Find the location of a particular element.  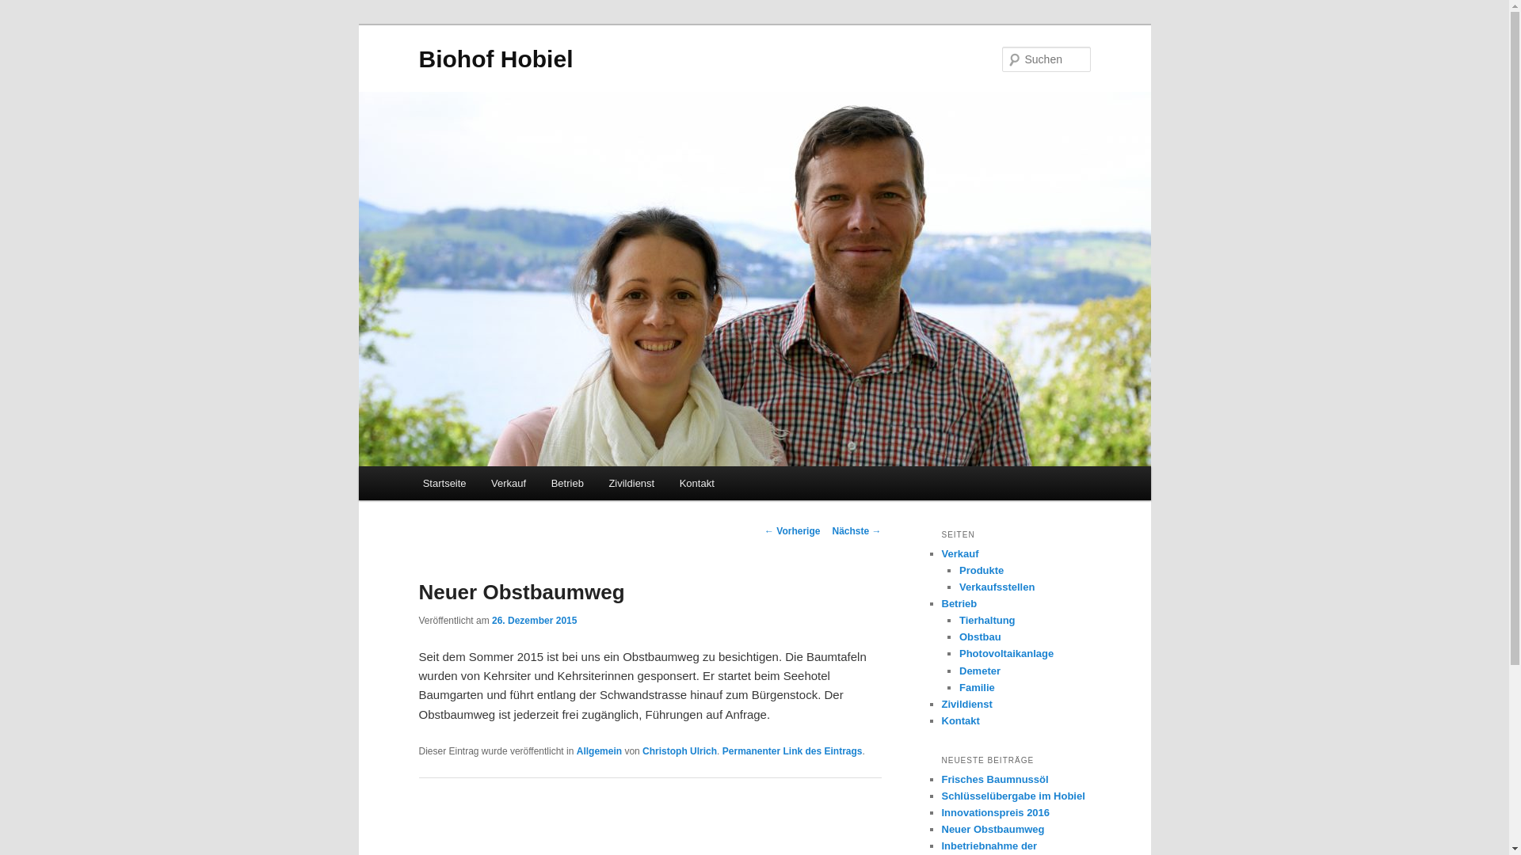

Verkauf is located at coordinates (960, 554).